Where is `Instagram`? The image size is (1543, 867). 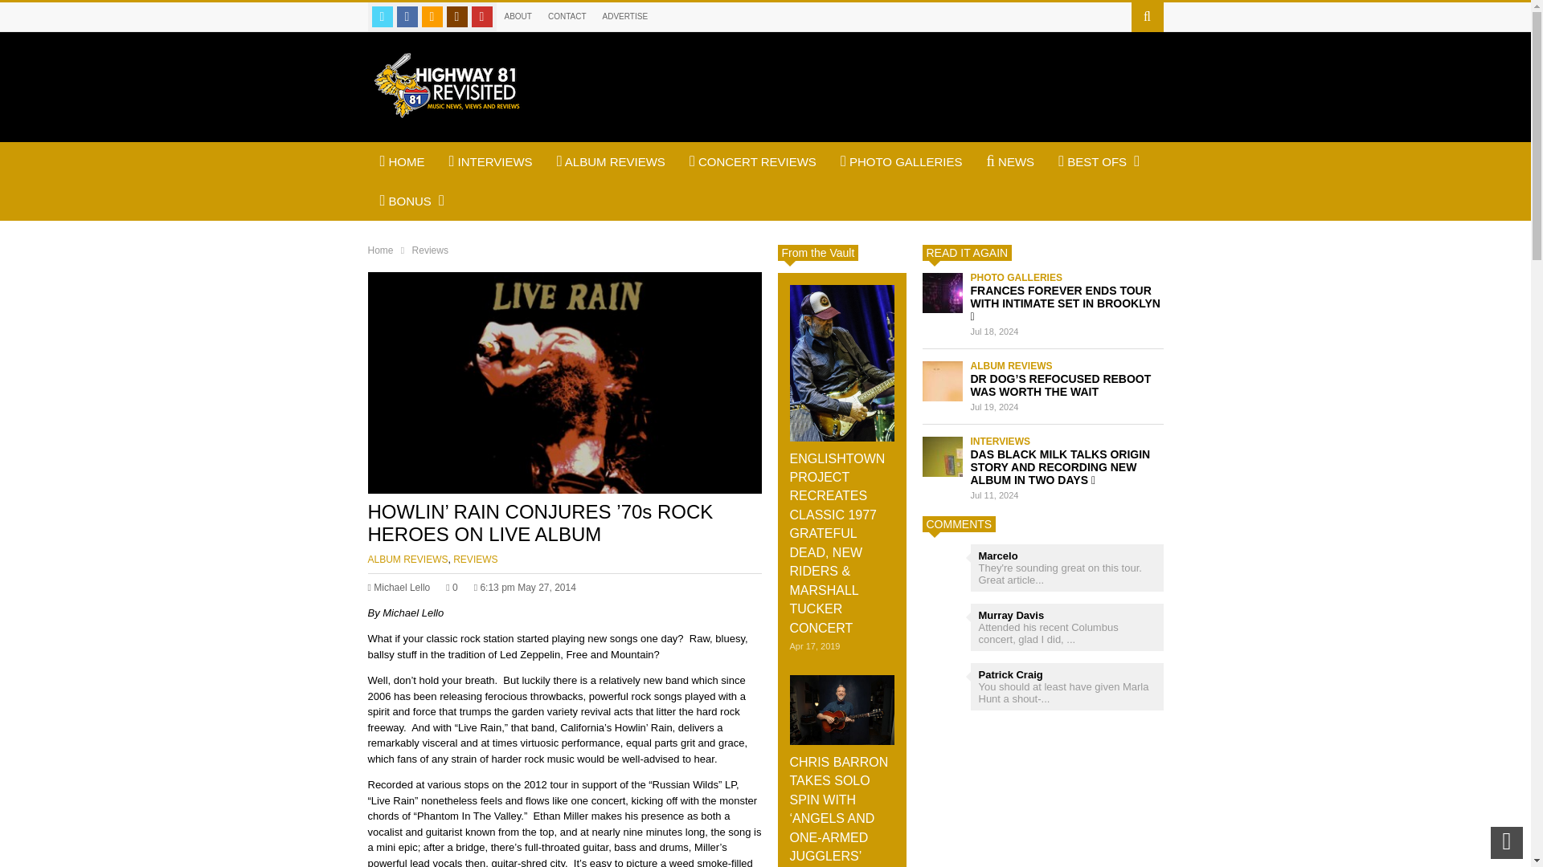
Instagram is located at coordinates (456, 16).